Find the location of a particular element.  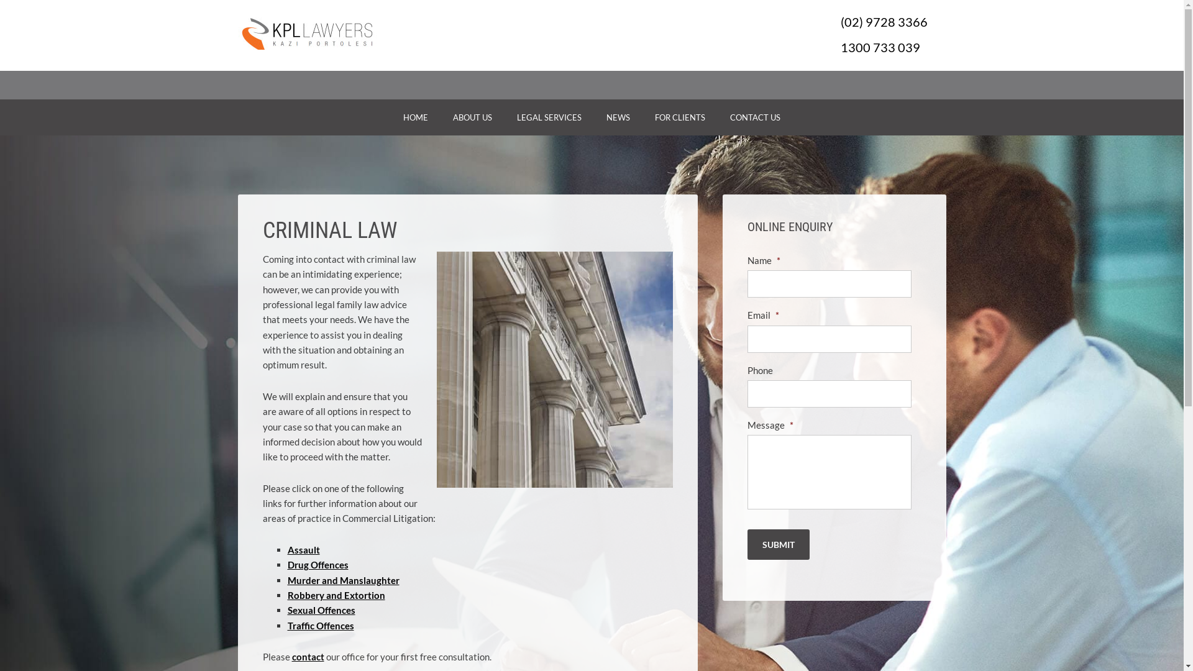

Sexual Offences is located at coordinates (321, 610).